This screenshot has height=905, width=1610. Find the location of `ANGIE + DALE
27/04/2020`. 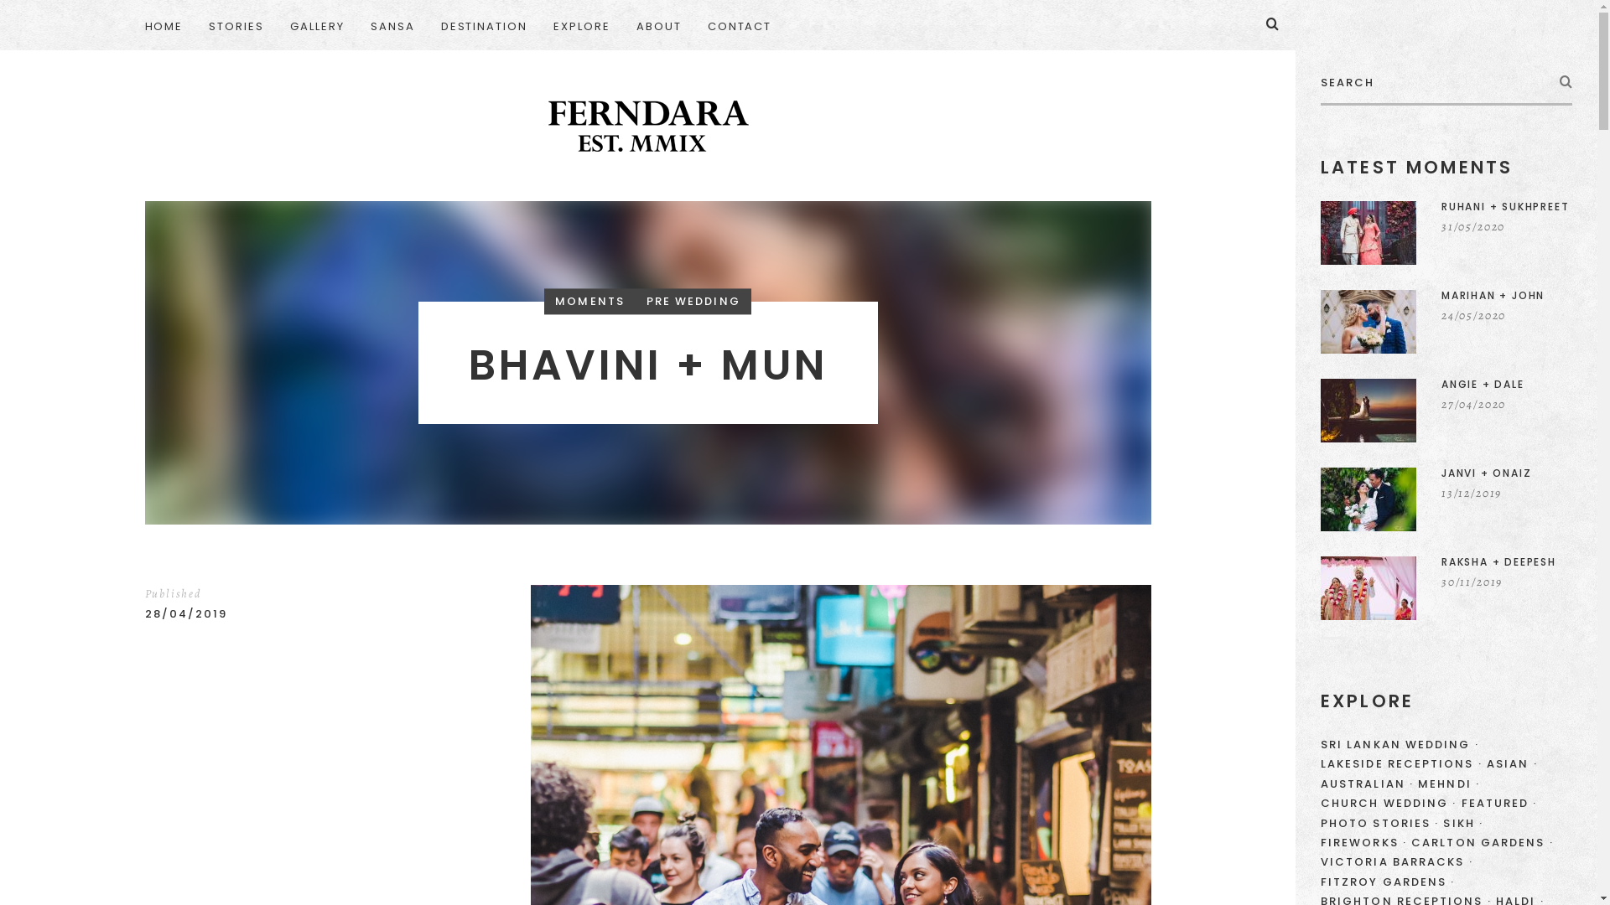

ANGIE + DALE
27/04/2020 is located at coordinates (1446, 411).